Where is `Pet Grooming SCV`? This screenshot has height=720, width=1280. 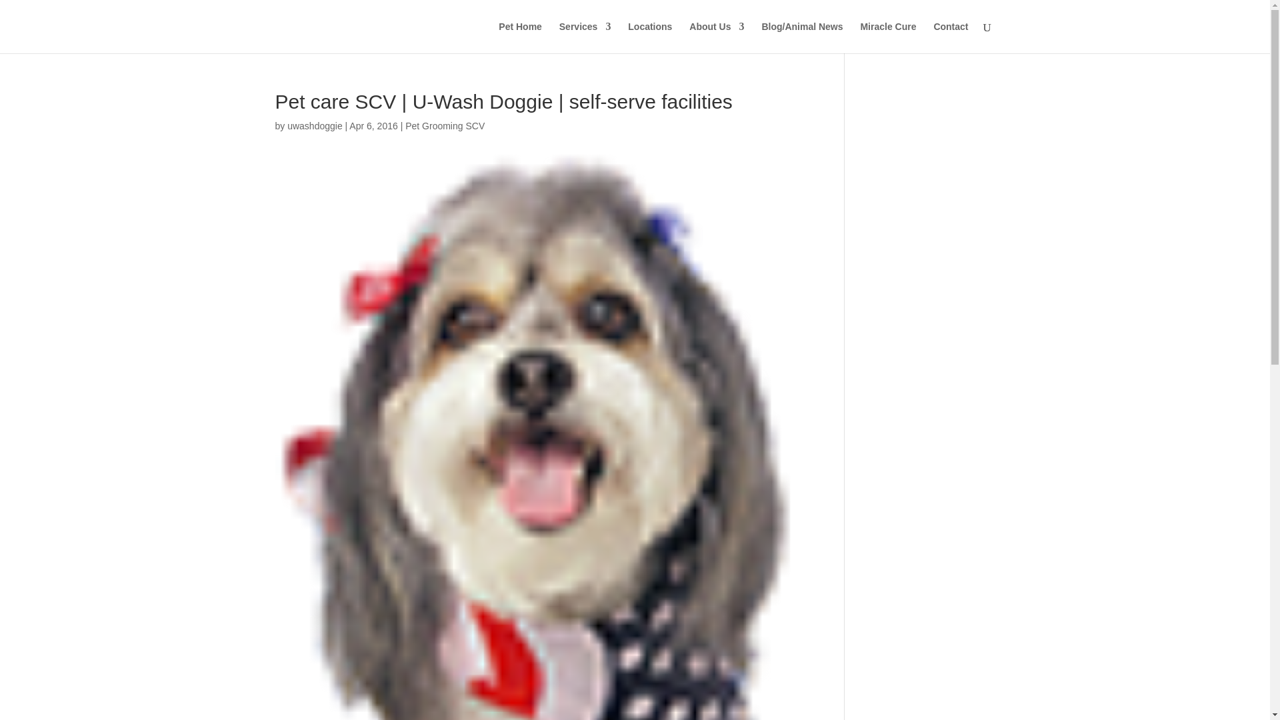 Pet Grooming SCV is located at coordinates (445, 125).